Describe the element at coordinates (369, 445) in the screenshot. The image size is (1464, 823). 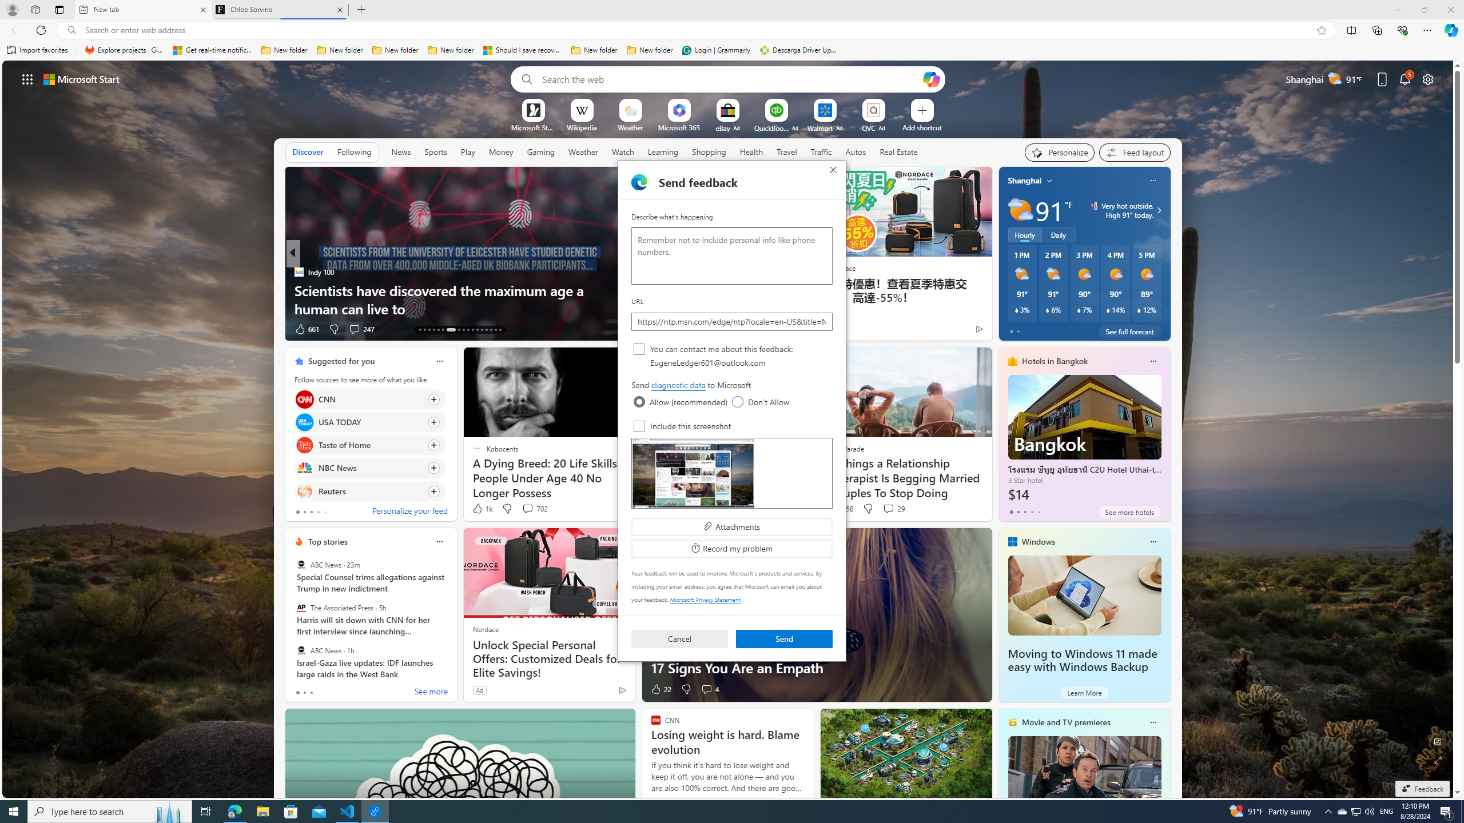
I see `Click to follow source Taste of Home` at that location.